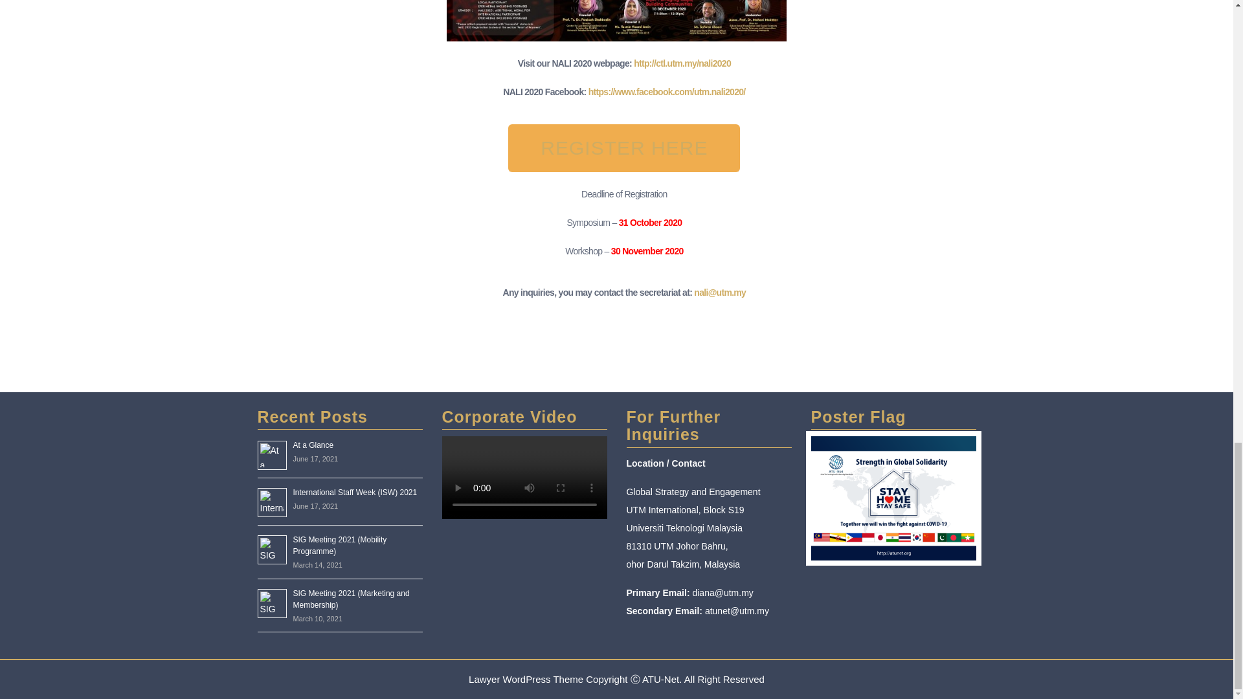 The height and width of the screenshot is (699, 1243). I want to click on At a Glance, so click(312, 445).